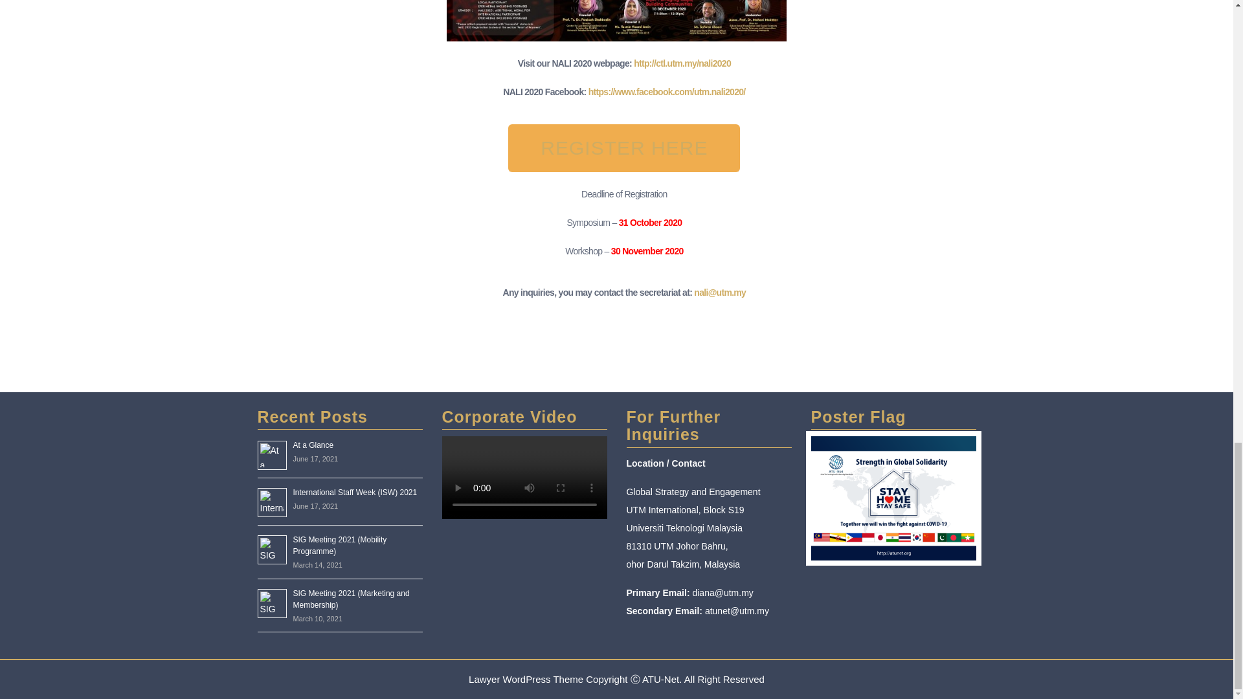 The height and width of the screenshot is (699, 1243). I want to click on At a Glance, so click(312, 445).